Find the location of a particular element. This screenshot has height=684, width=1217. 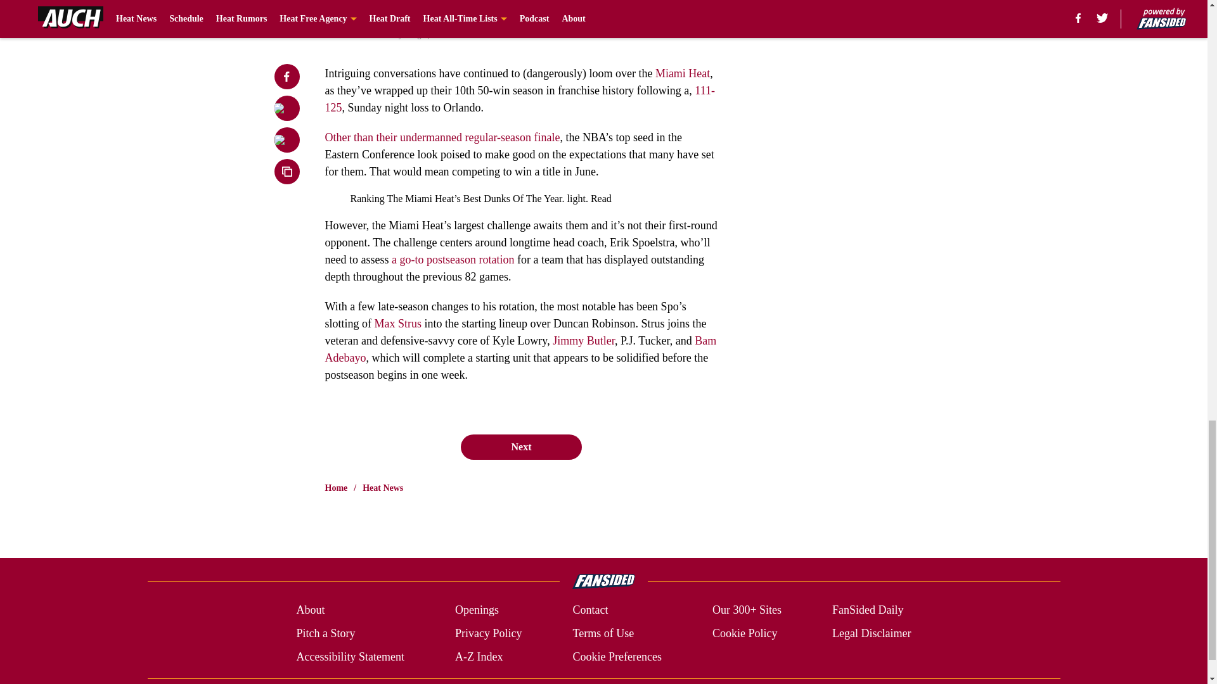

Heat News is located at coordinates (383, 488).